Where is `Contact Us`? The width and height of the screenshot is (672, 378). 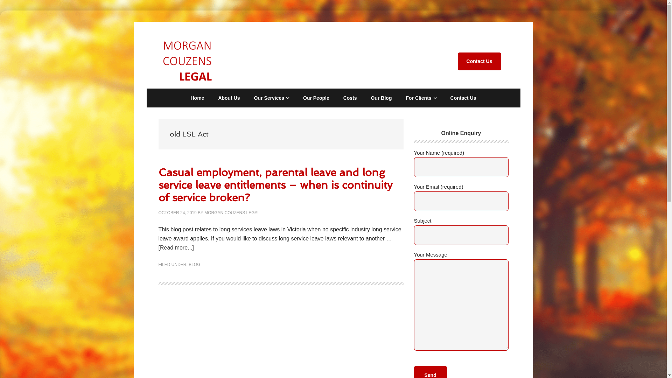
Contact Us is located at coordinates (463, 98).